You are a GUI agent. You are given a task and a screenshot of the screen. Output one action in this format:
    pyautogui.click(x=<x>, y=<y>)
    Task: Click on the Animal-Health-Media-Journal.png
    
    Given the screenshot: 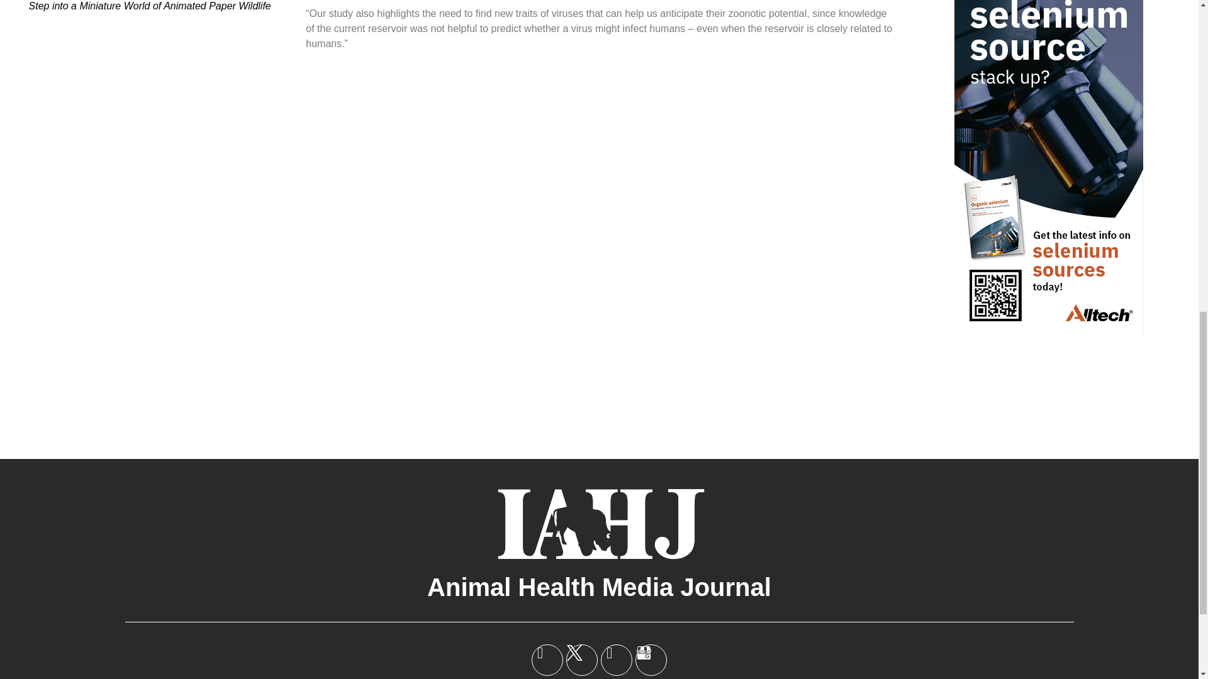 What is the action you would take?
    pyautogui.click(x=599, y=523)
    